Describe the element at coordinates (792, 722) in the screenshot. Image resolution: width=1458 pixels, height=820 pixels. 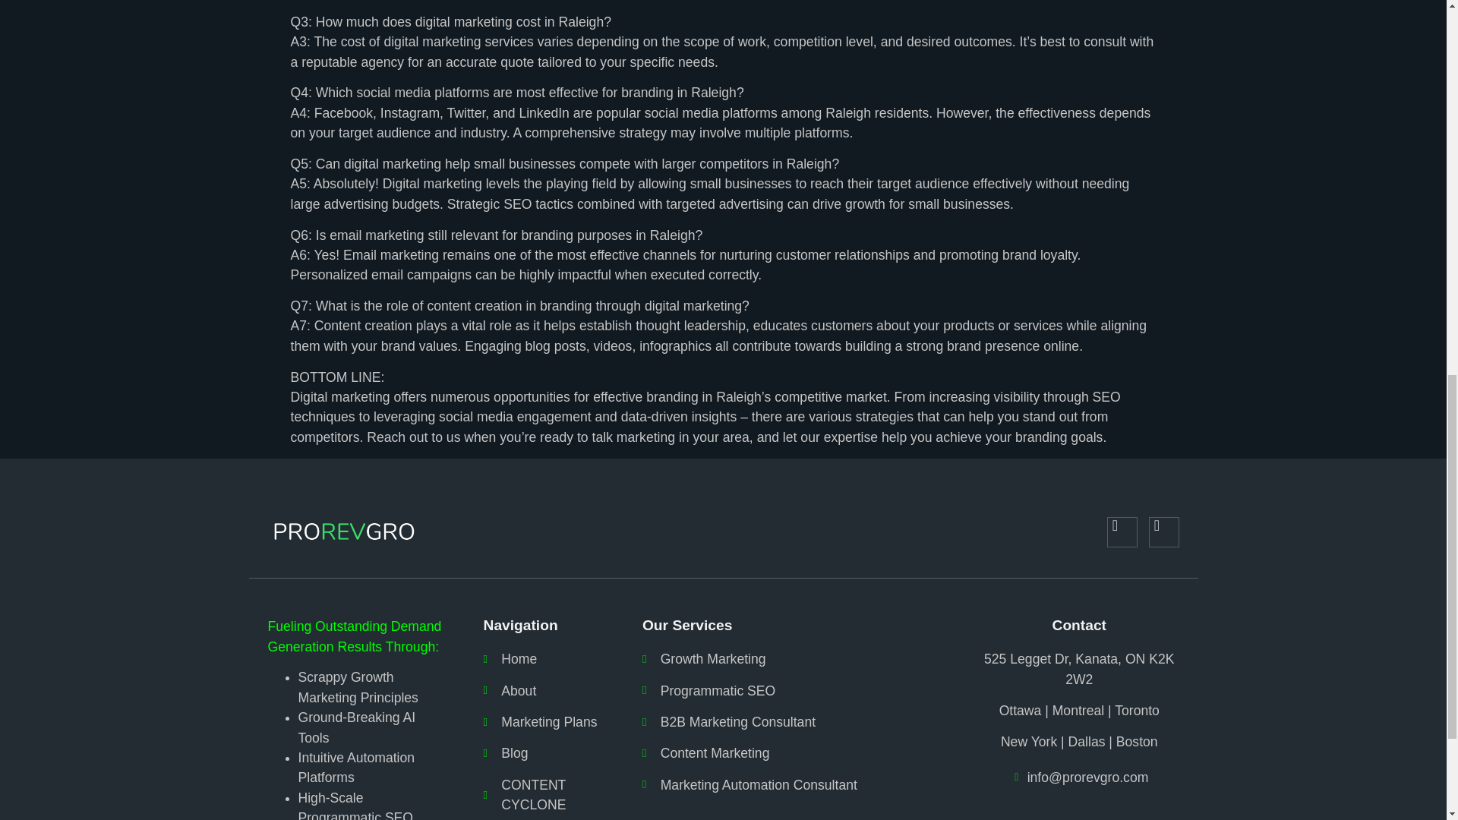
I see `B2B Marketing Consultant` at that location.